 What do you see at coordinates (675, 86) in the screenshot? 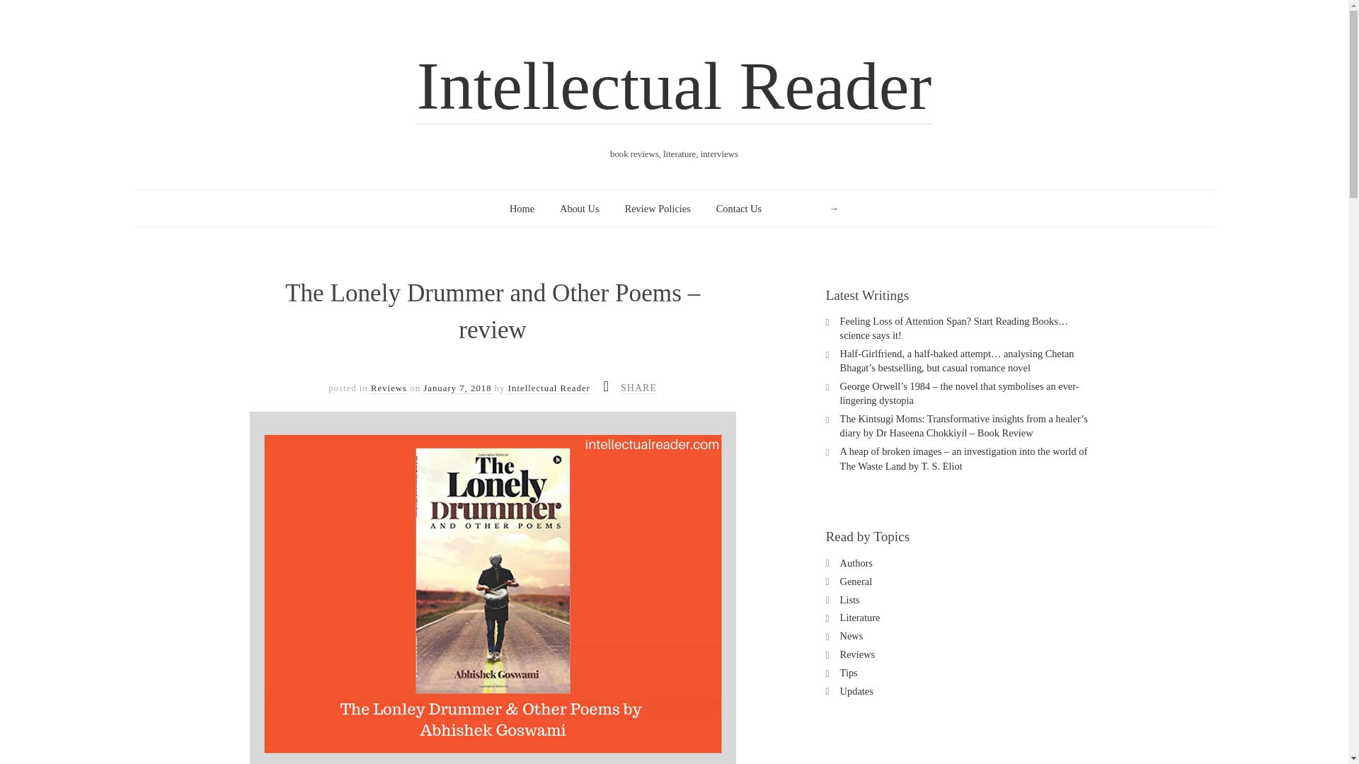
I see `Intellectual Reader` at bounding box center [675, 86].